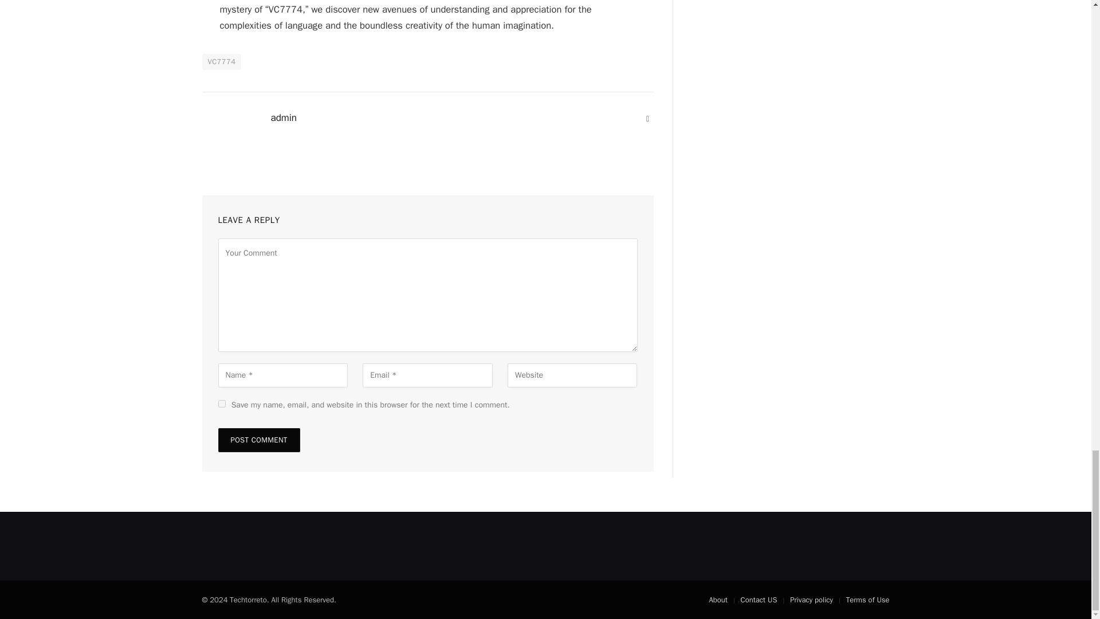 Image resolution: width=1100 pixels, height=619 pixels. Describe the element at coordinates (284, 118) in the screenshot. I see `Posts by admin` at that location.